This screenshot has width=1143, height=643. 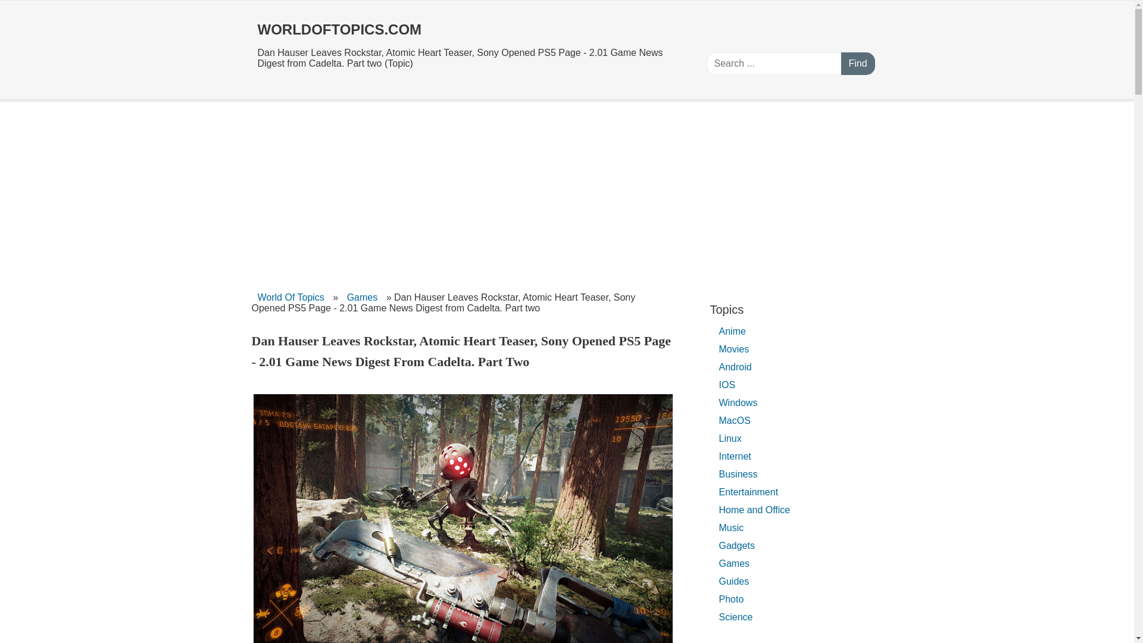 I want to click on Home and Office, so click(x=755, y=510).